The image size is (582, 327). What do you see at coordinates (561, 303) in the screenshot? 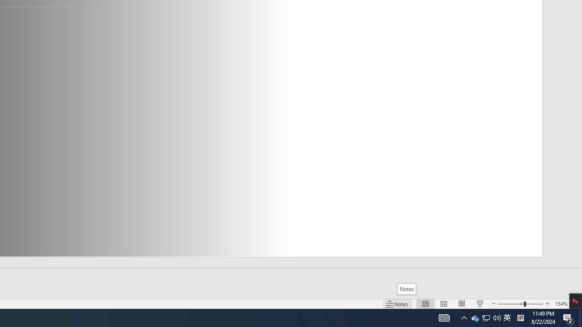
I see `Zoom 154%` at bounding box center [561, 303].